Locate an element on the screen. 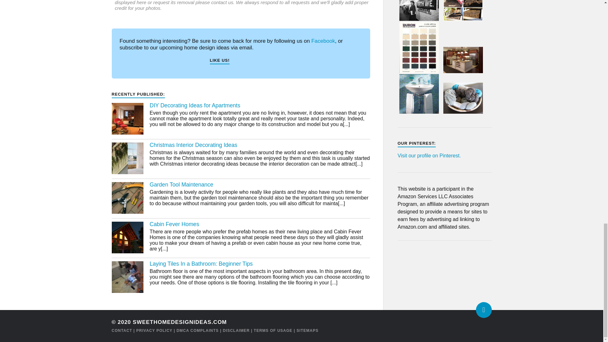 This screenshot has height=342, width=608. Christmas Interior Decorating Ideas is located at coordinates (193, 145).